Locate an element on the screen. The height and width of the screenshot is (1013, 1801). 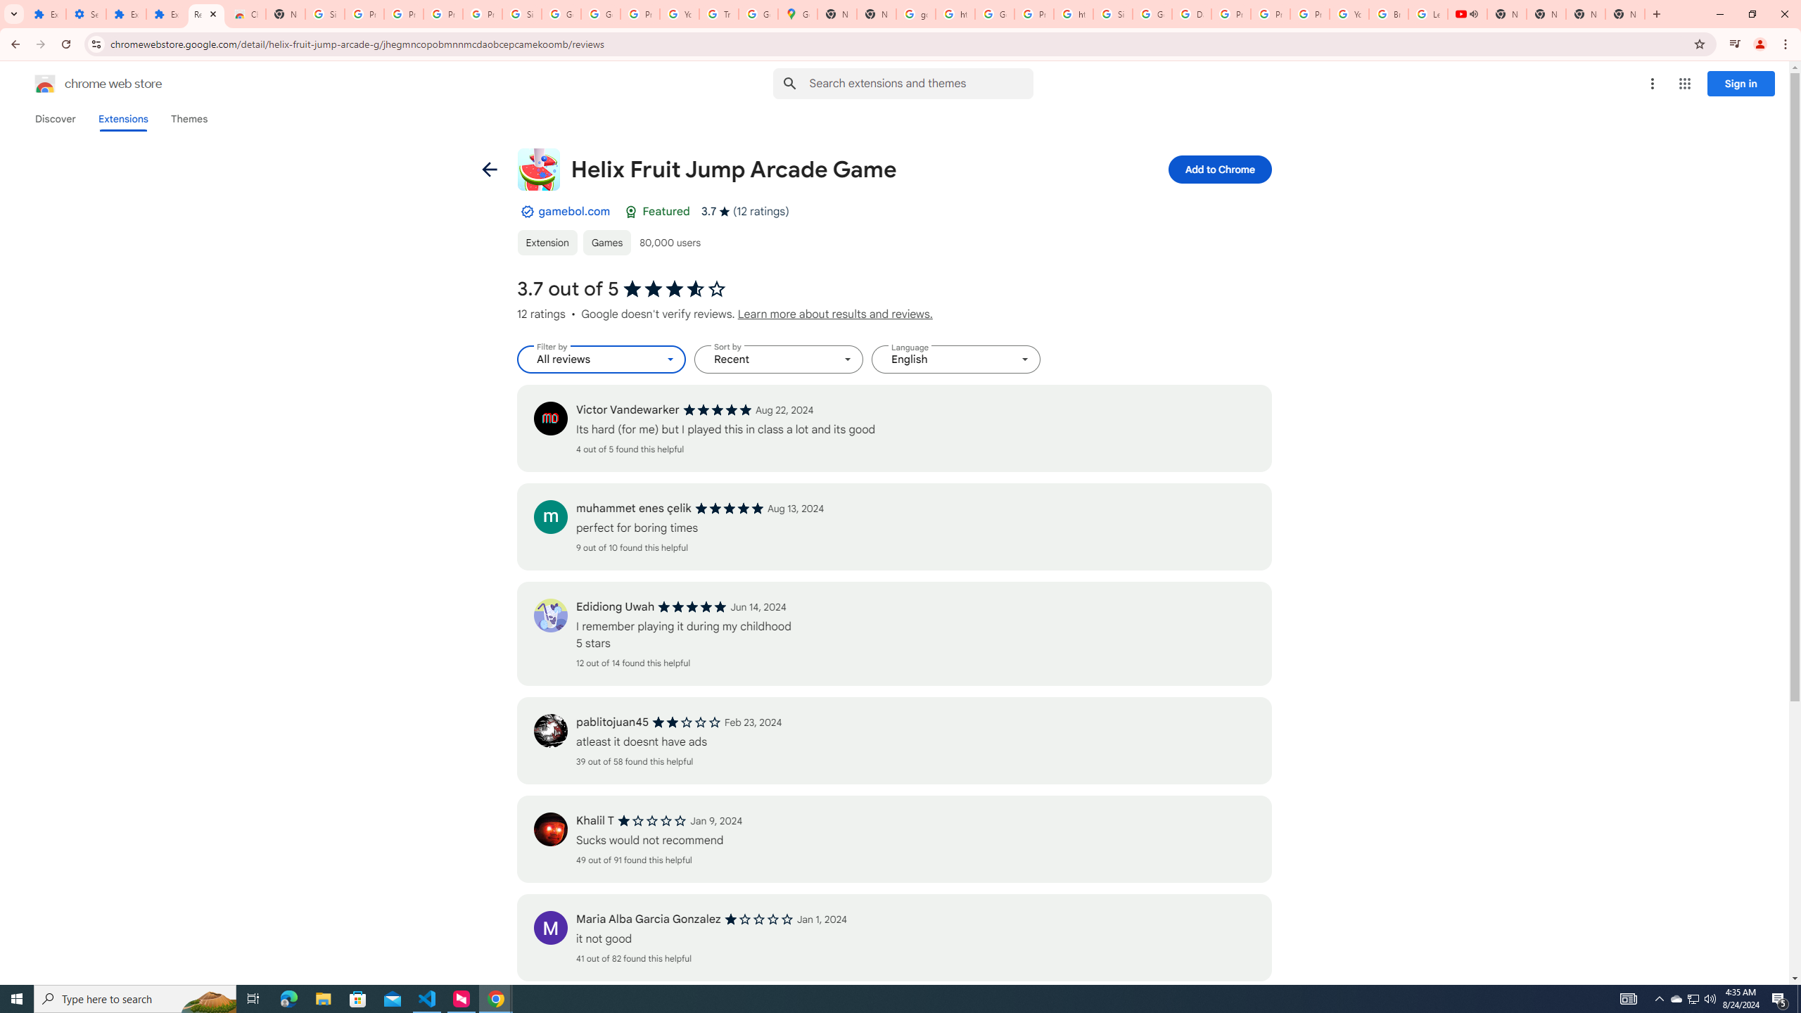
Sign in - Google Accounts is located at coordinates (521, 14).